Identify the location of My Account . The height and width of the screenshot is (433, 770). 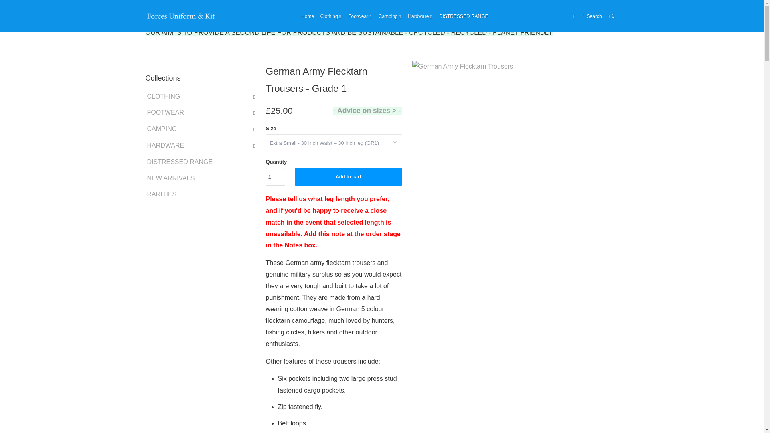
(575, 16).